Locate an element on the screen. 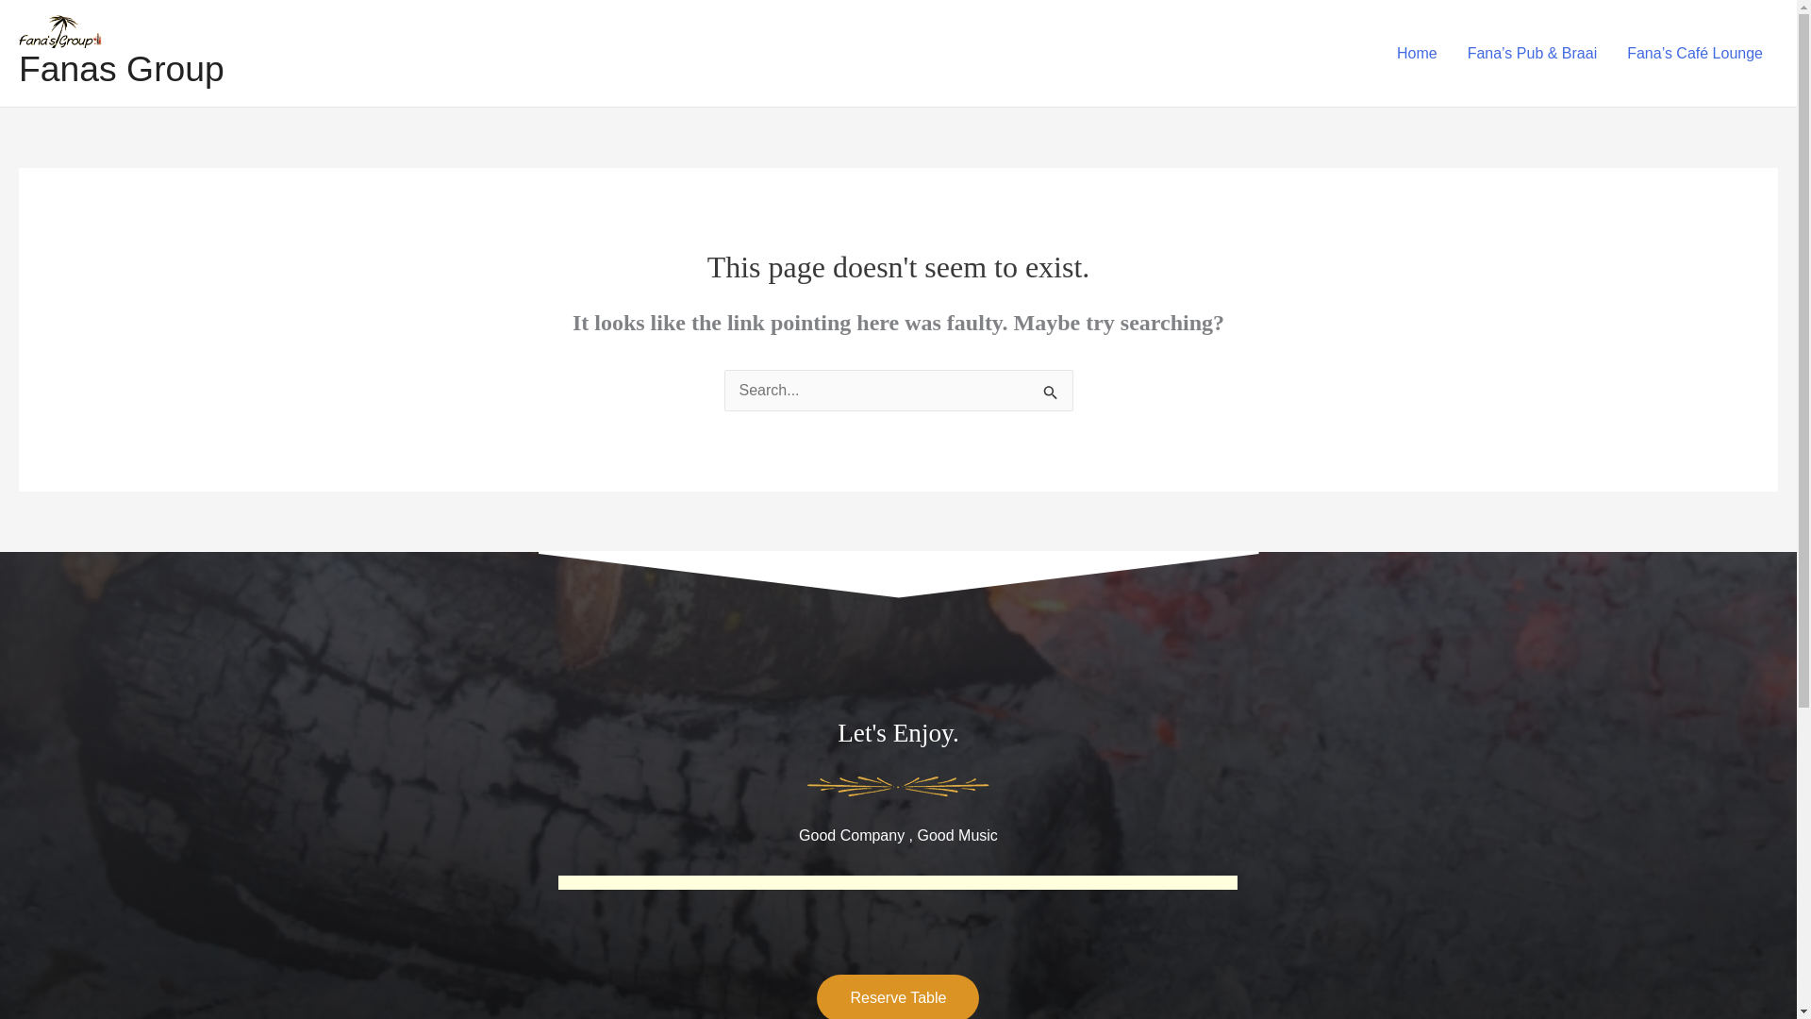 This screenshot has width=1811, height=1019. Home is located at coordinates (1417, 54).